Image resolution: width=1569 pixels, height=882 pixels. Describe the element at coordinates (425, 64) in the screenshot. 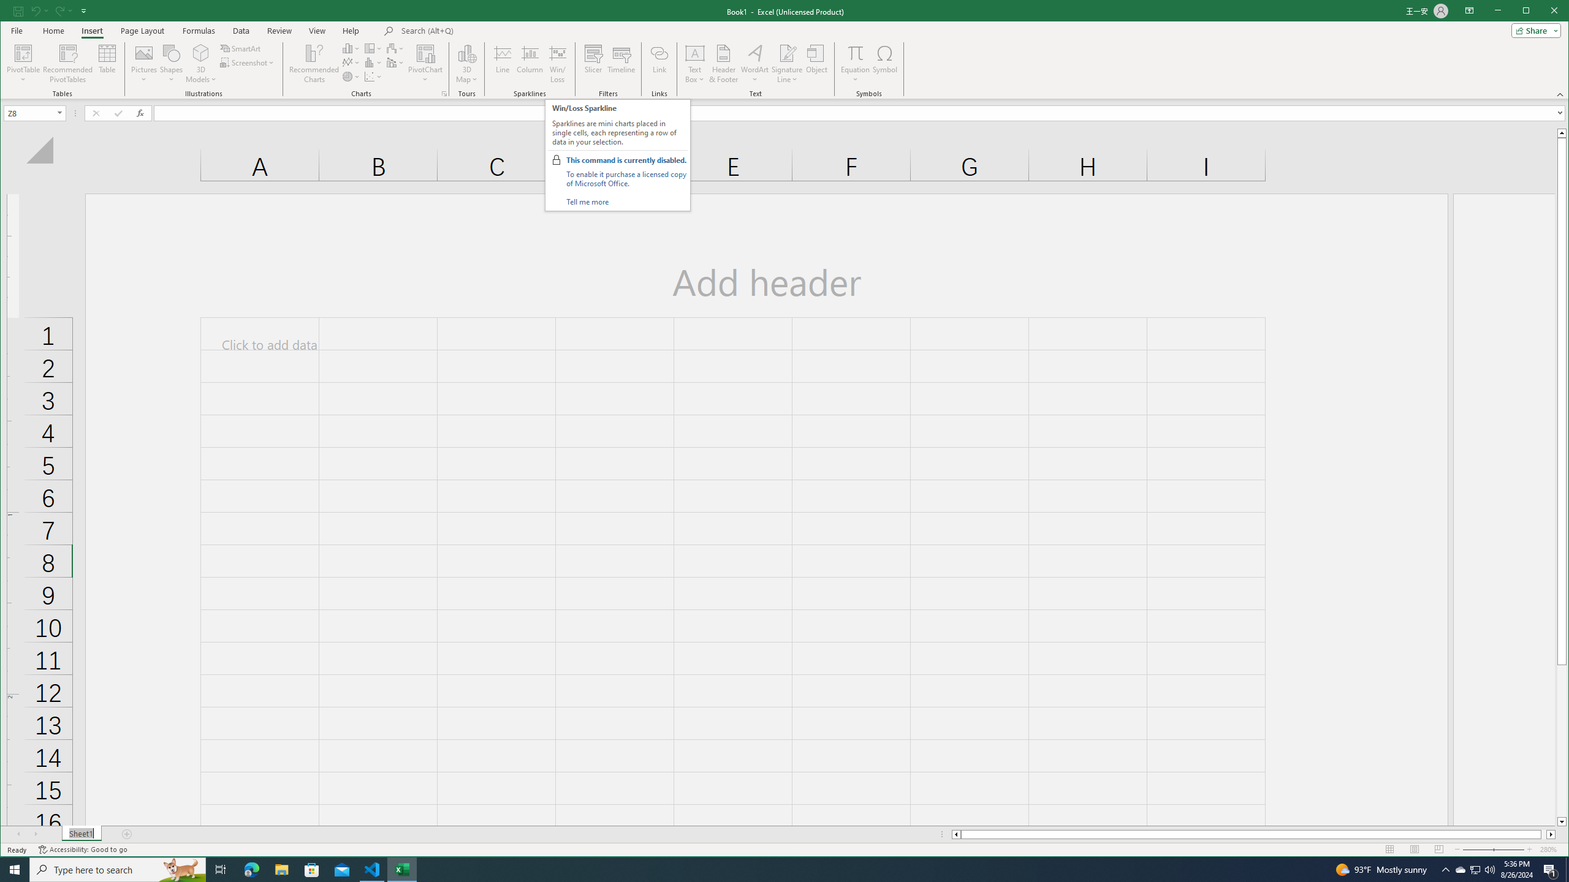

I see `PivotChart` at that location.